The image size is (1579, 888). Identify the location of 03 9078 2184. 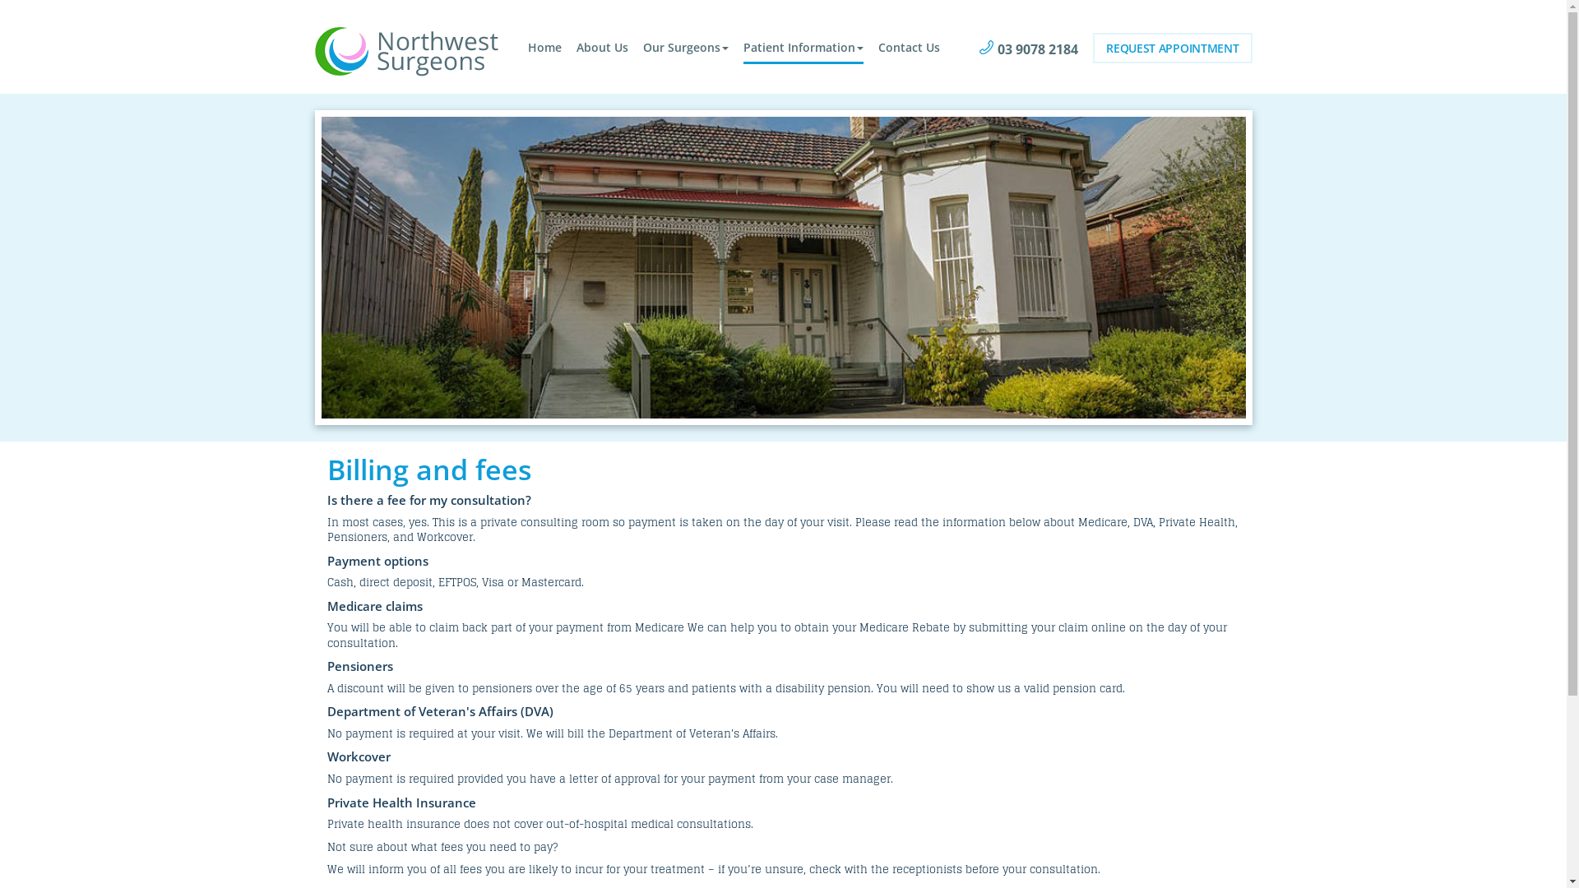
(1029, 49).